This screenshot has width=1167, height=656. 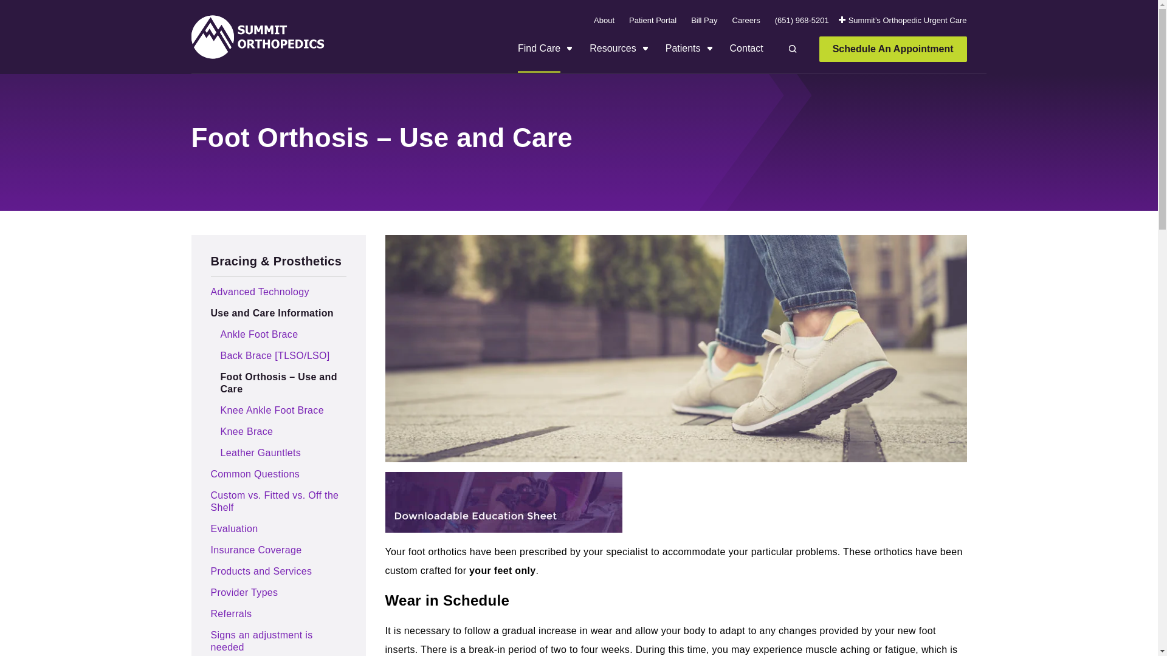 What do you see at coordinates (653, 19) in the screenshot?
I see `Patient Portal` at bounding box center [653, 19].